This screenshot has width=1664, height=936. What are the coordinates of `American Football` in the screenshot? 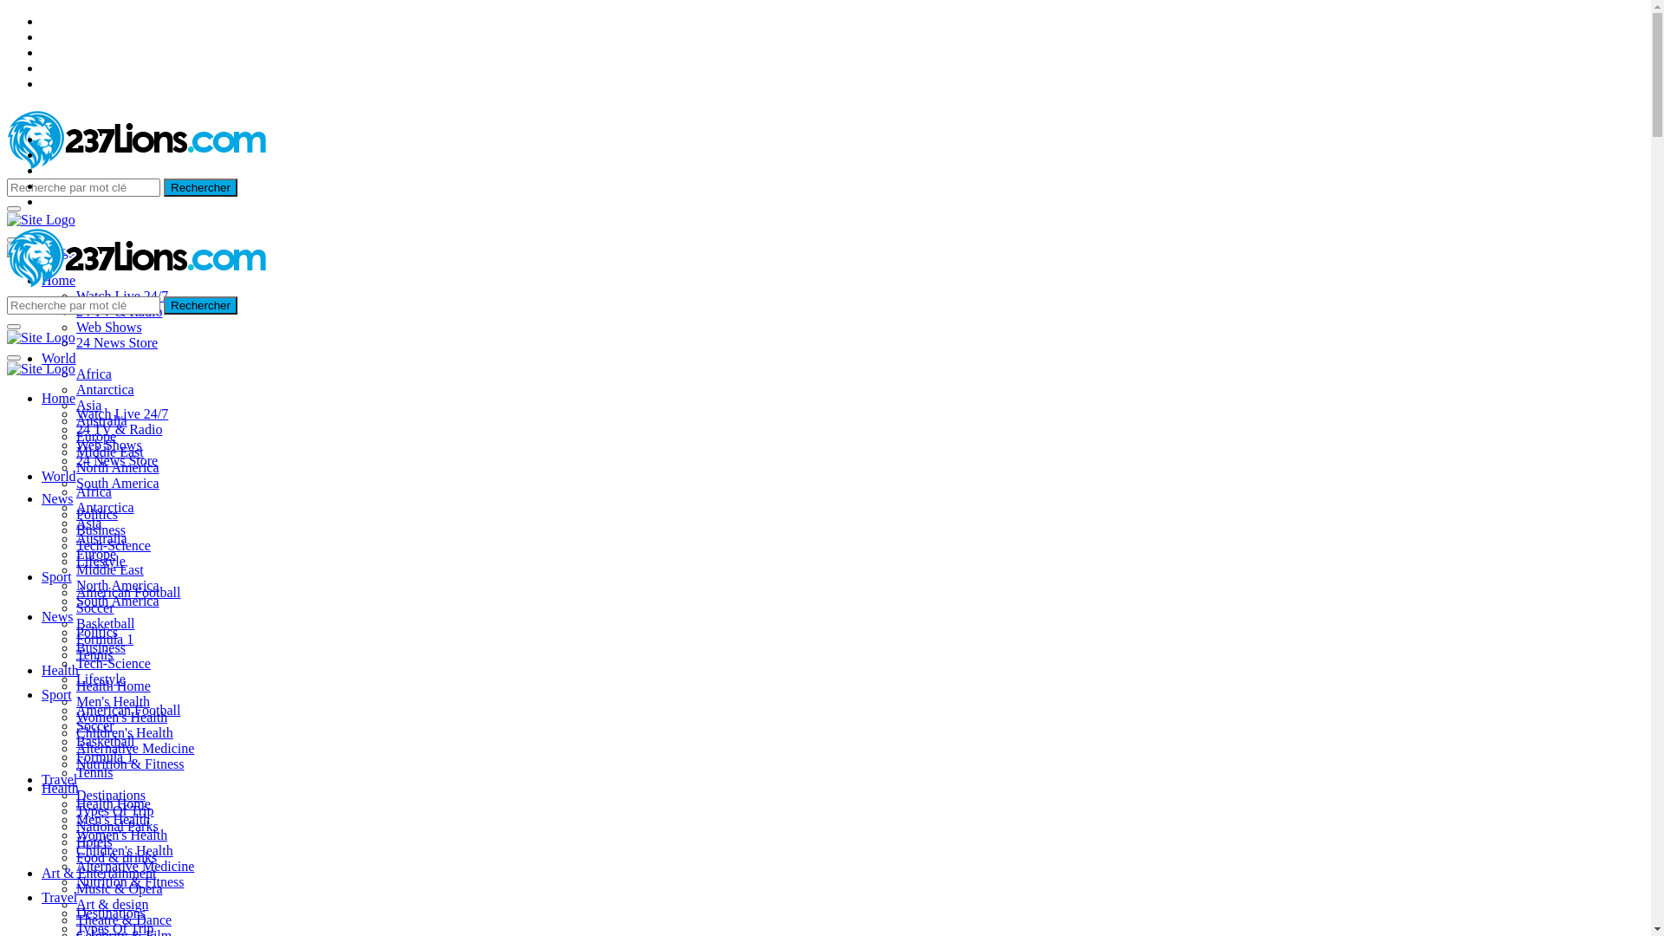 It's located at (128, 593).